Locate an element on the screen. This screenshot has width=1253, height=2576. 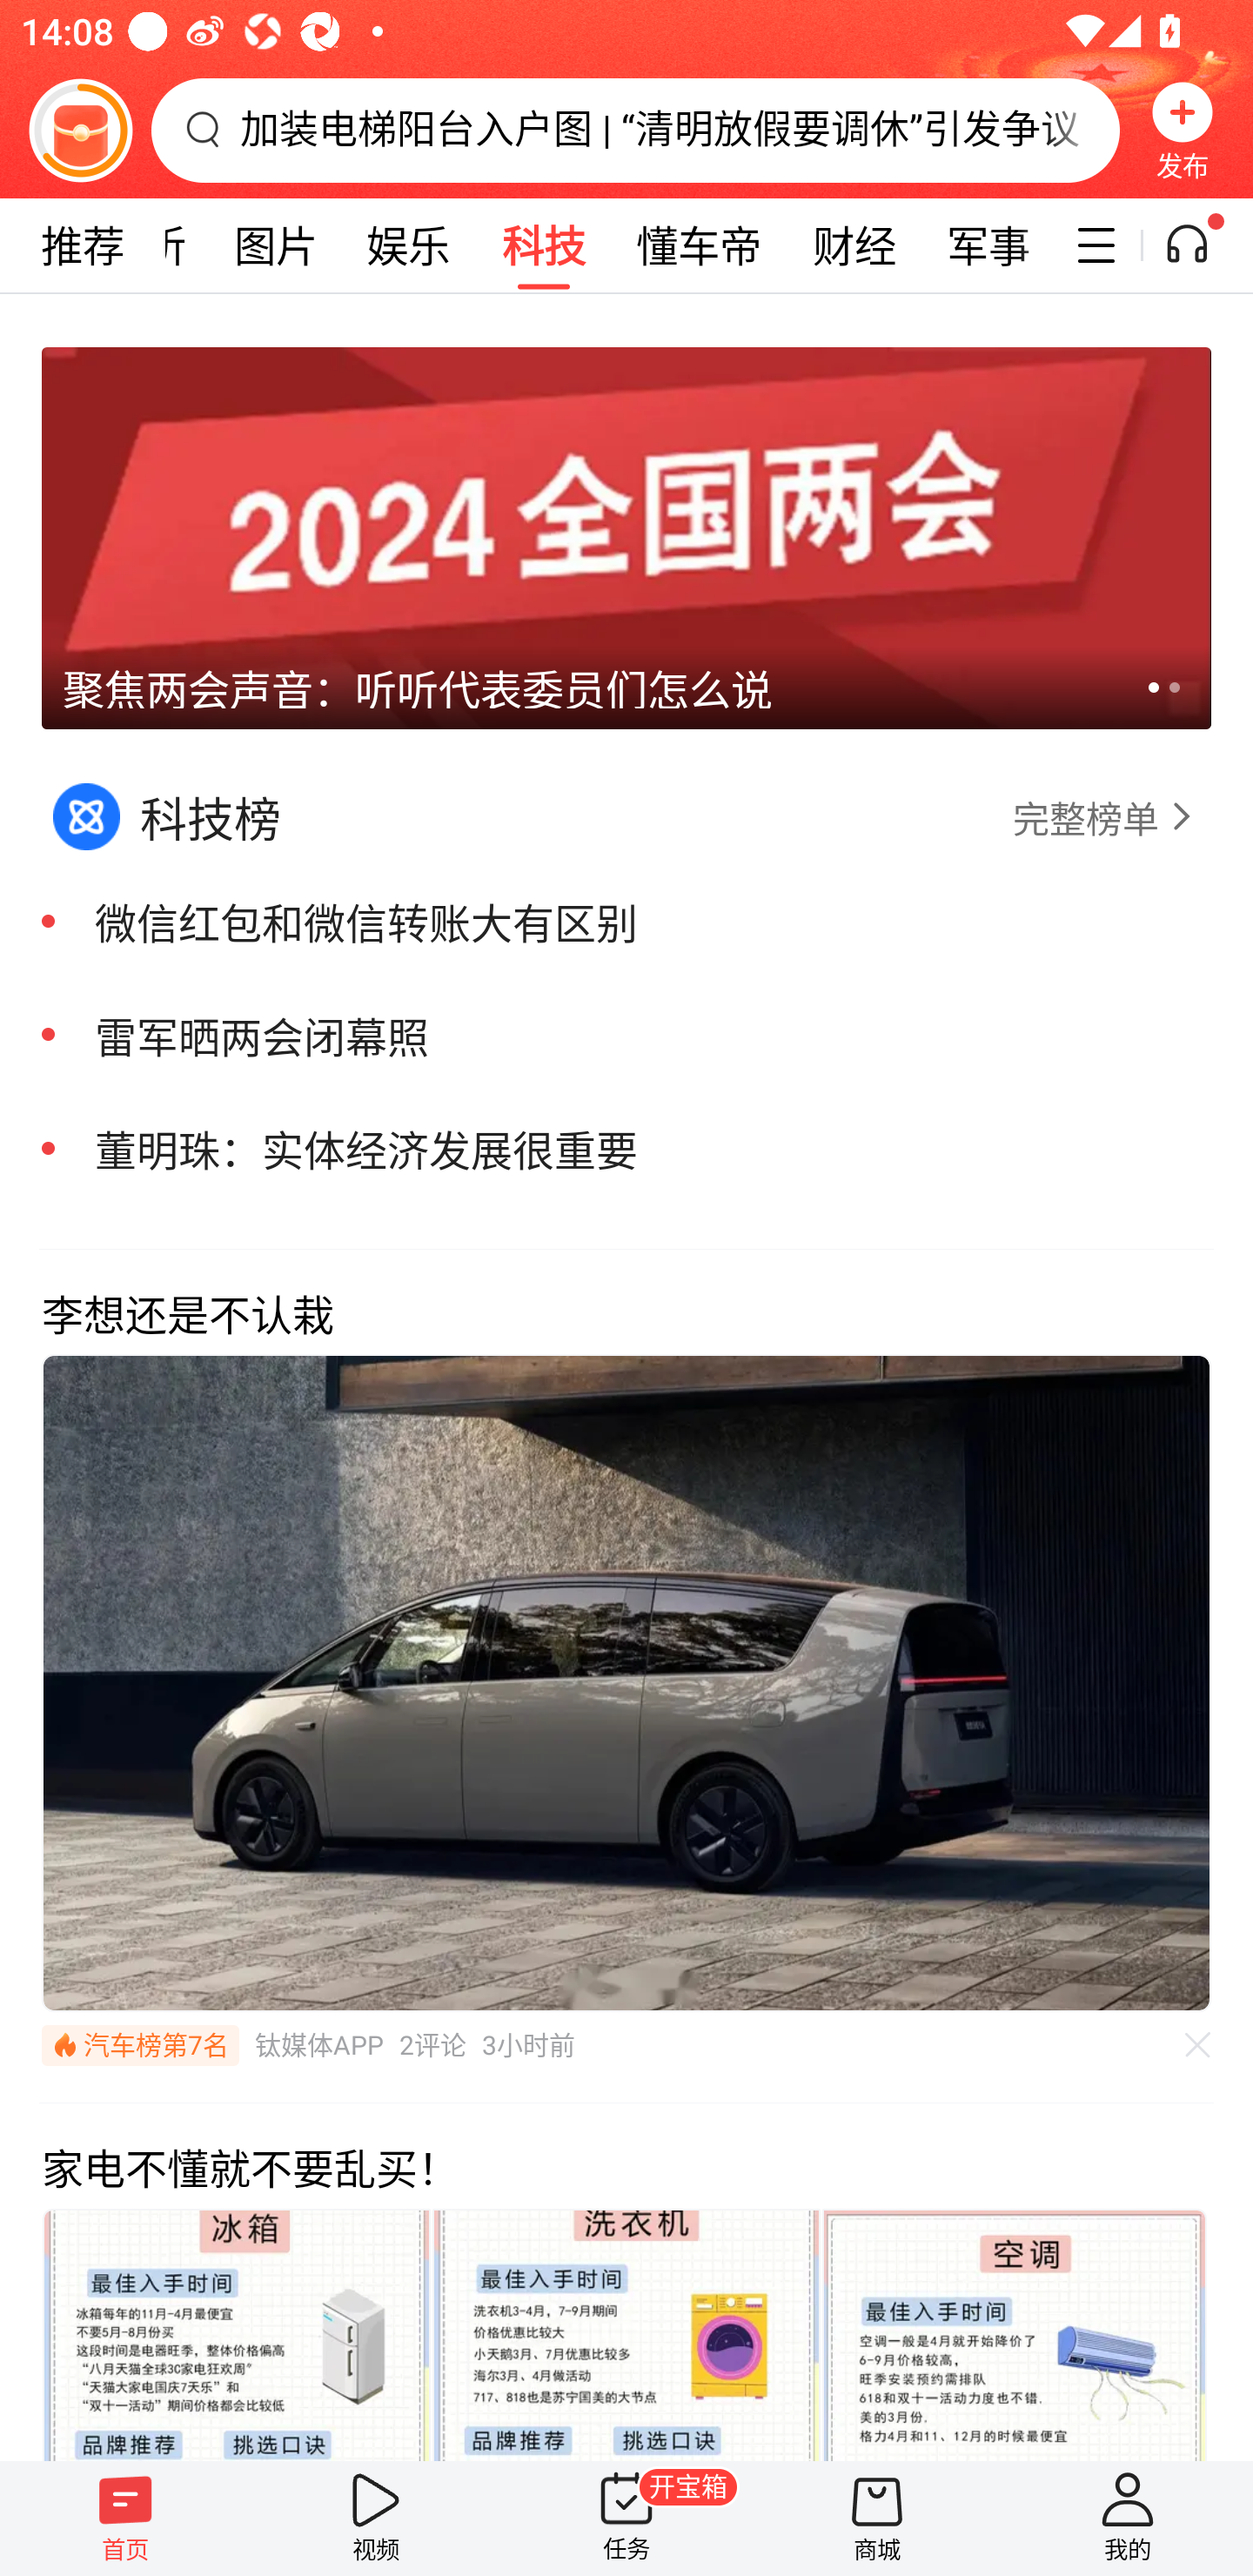
任务 开宝箱 is located at coordinates (626, 2518).